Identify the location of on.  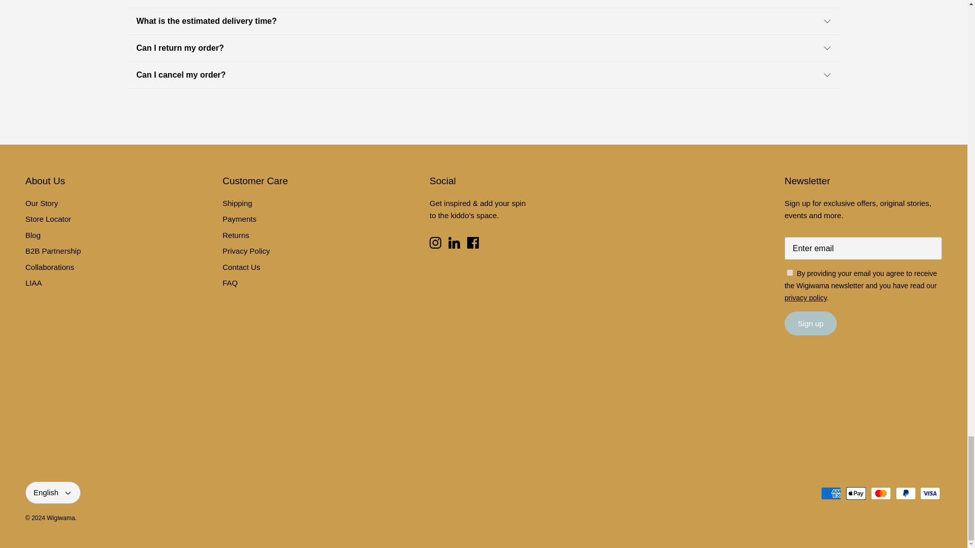
(790, 273).